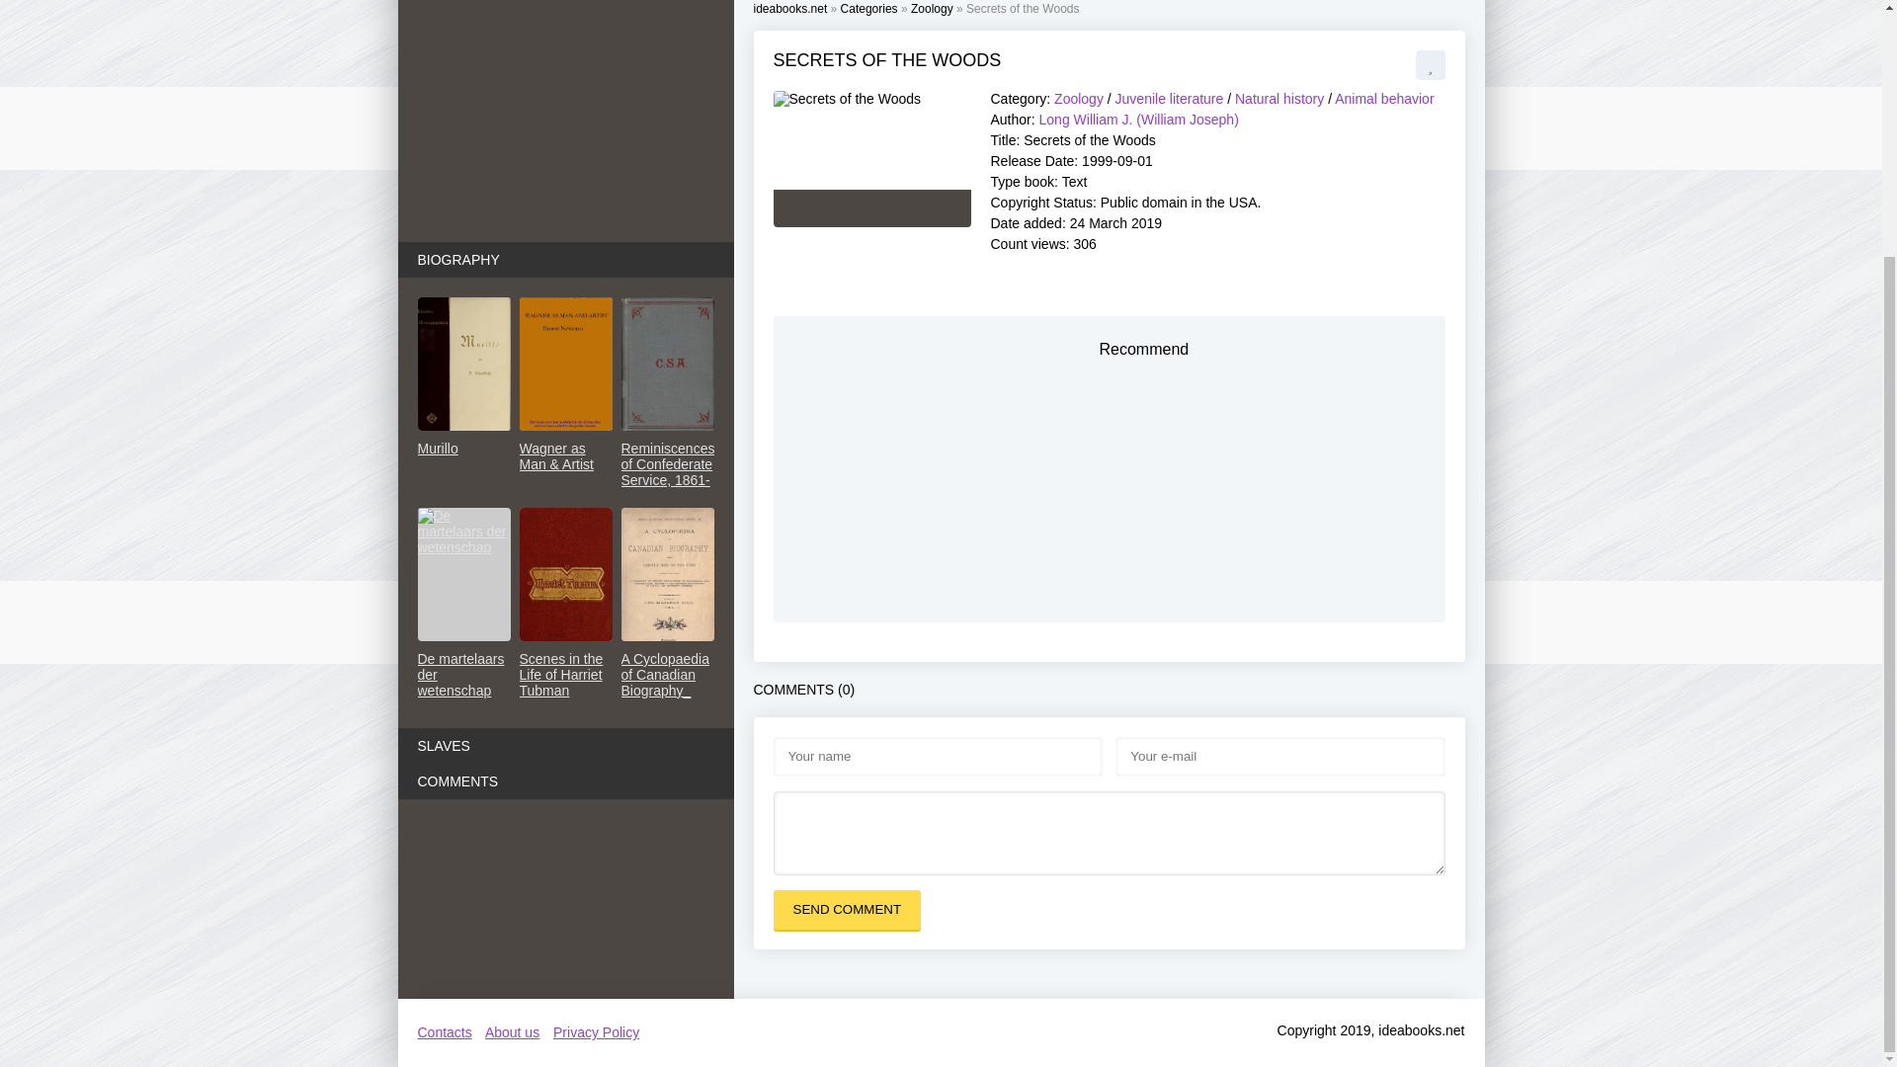 This screenshot has width=1897, height=1067. I want to click on Natural history, so click(1278, 99).